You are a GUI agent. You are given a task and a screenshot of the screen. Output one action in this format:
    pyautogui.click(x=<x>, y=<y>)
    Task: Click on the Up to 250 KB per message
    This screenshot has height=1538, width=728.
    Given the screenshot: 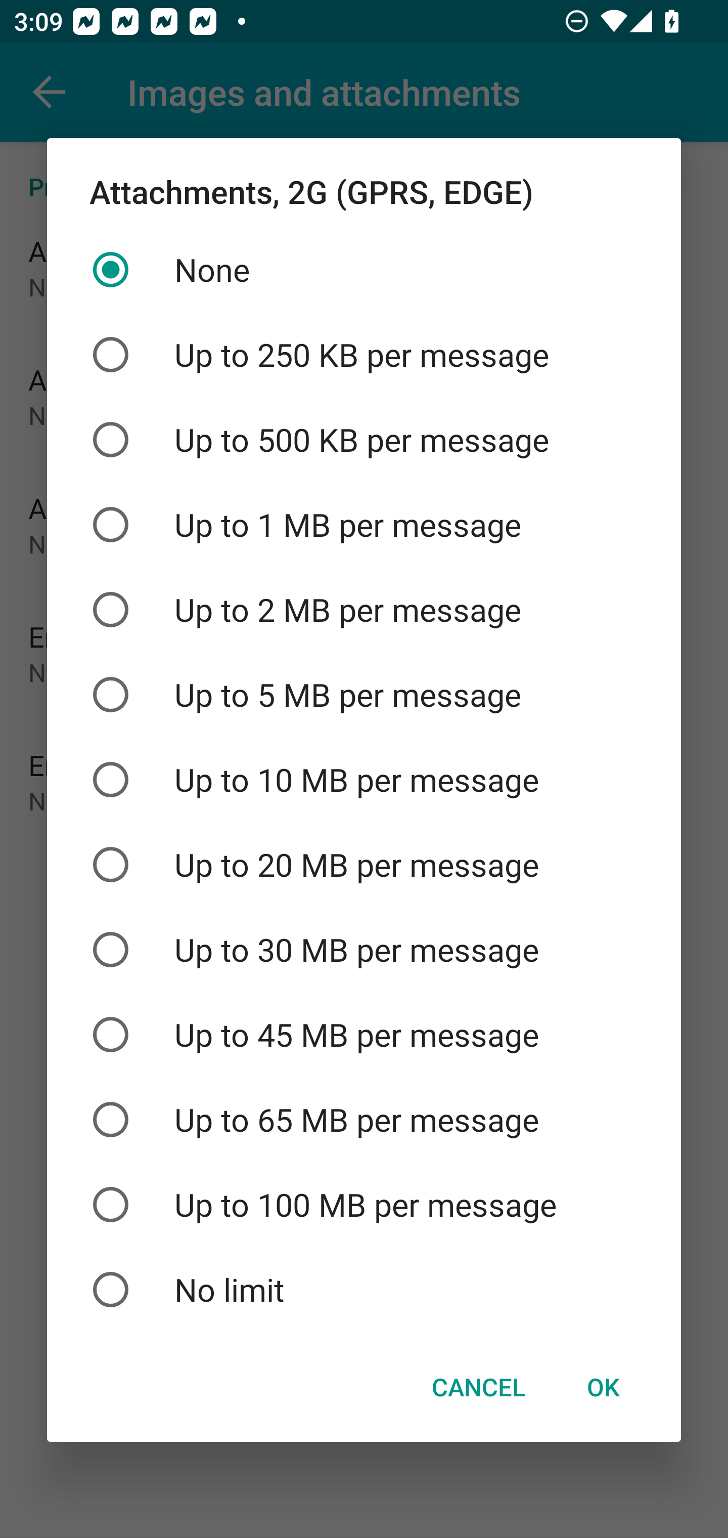 What is the action you would take?
    pyautogui.click(x=364, y=354)
    